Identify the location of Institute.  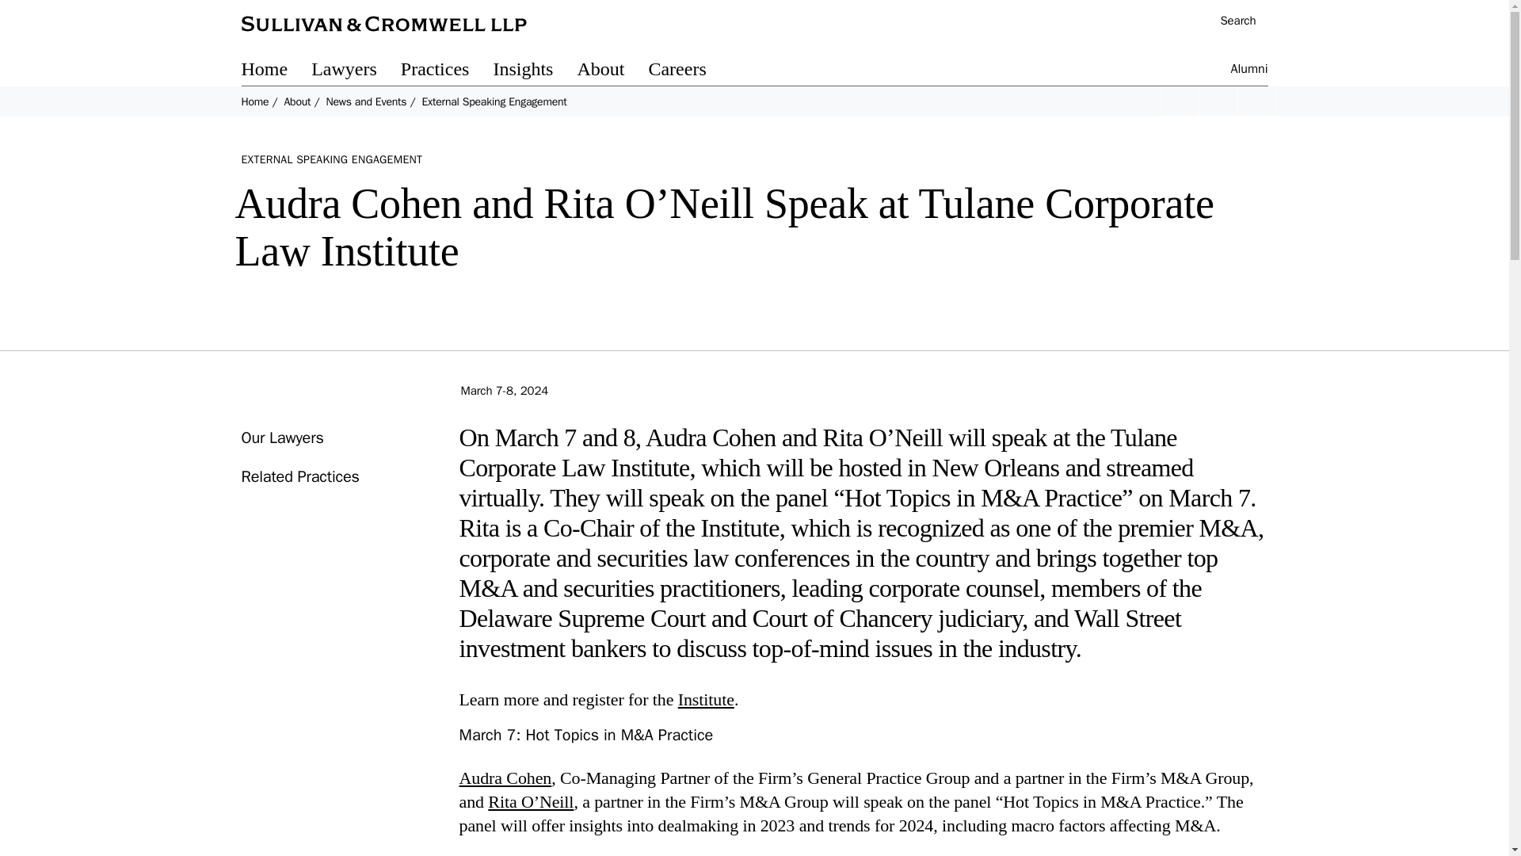
(707, 699).